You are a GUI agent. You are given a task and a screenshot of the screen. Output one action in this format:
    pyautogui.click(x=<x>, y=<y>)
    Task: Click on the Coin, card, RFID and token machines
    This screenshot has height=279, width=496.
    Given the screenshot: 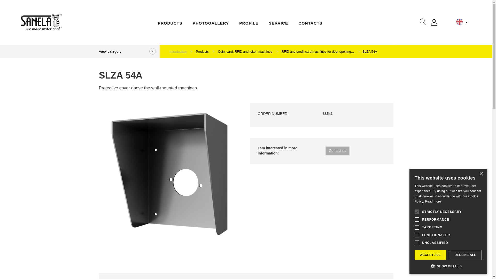 What is the action you would take?
    pyautogui.click(x=245, y=52)
    